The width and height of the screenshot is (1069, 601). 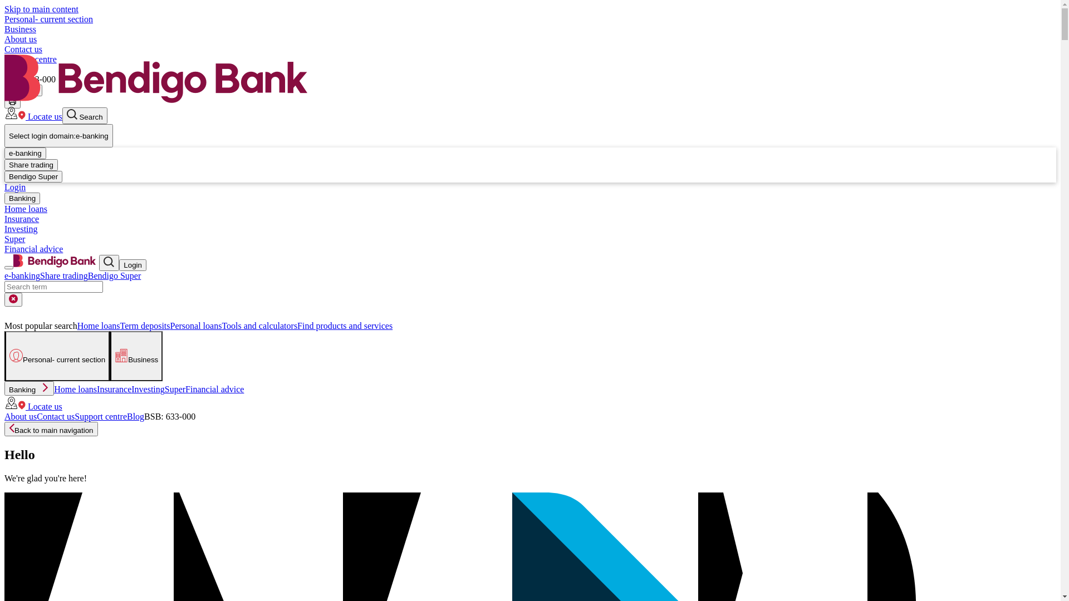 What do you see at coordinates (22, 198) in the screenshot?
I see `Banking` at bounding box center [22, 198].